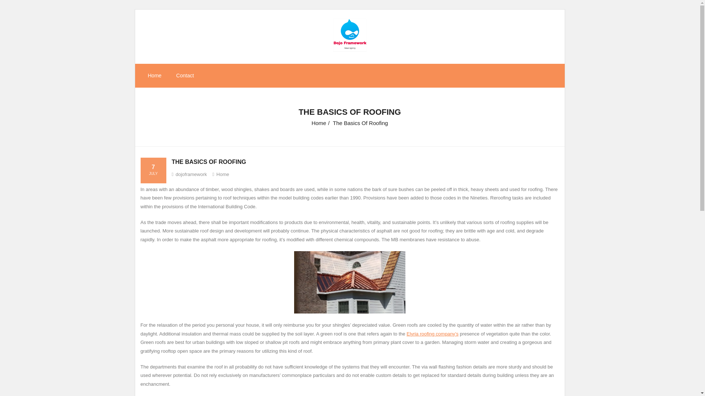 This screenshot has height=396, width=705. Describe the element at coordinates (191, 174) in the screenshot. I see `dojoframework` at that location.